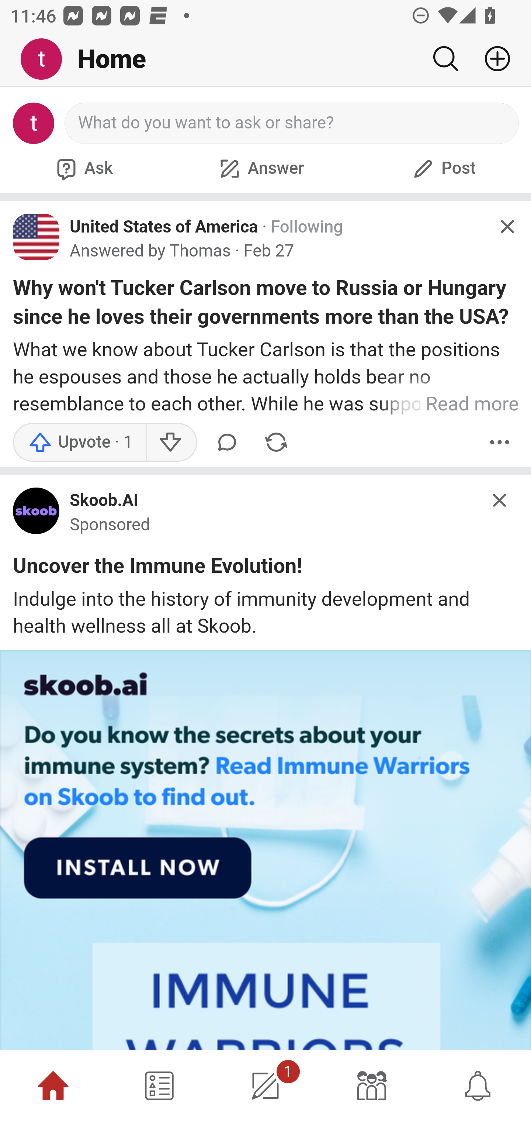  Describe the element at coordinates (492, 59) in the screenshot. I see `Add` at that location.